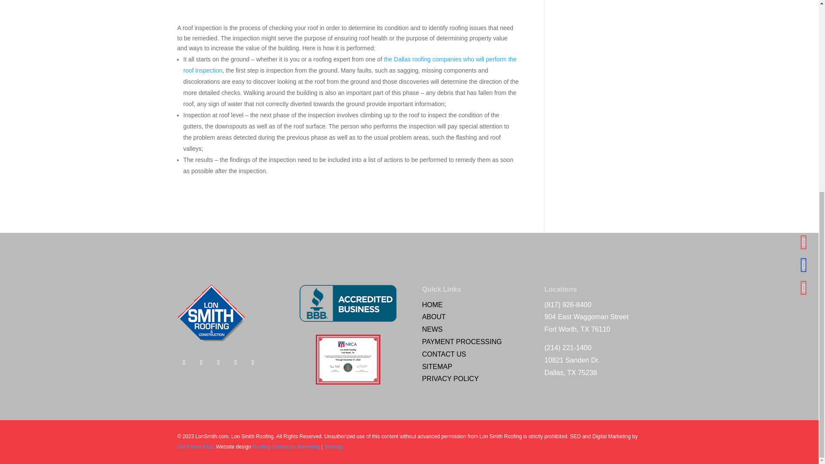  What do you see at coordinates (235, 363) in the screenshot?
I see `Follow on Instagram` at bounding box center [235, 363].